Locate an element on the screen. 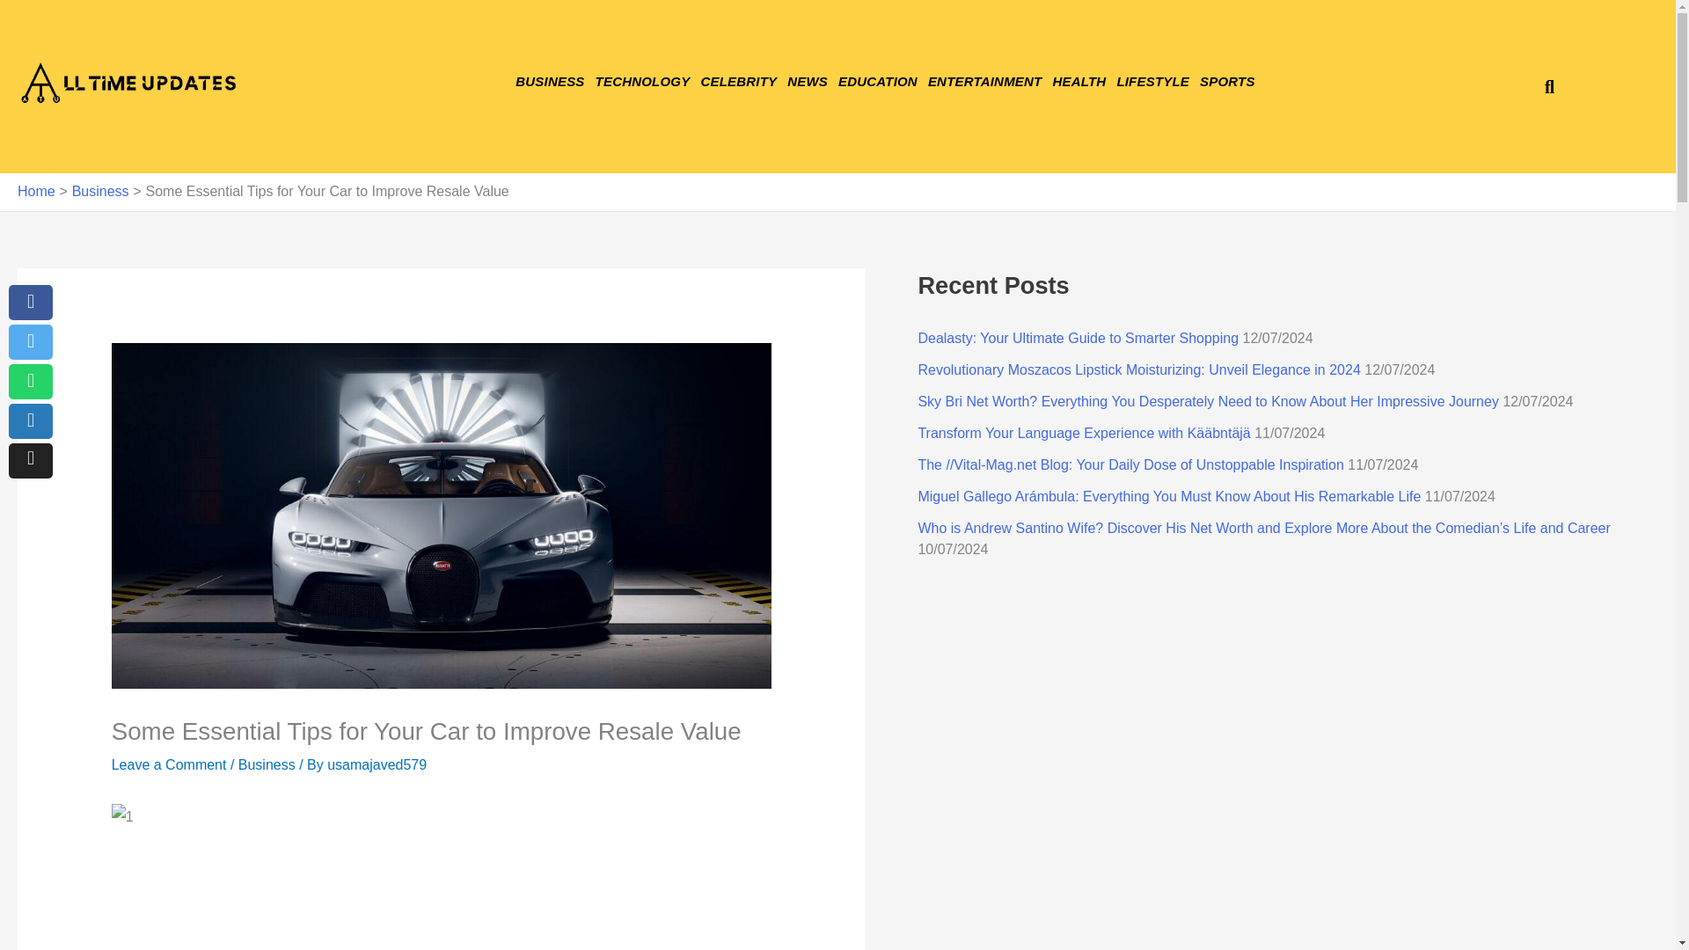 The height and width of the screenshot is (950, 1689). Advertisement is located at coordinates (442, 901).